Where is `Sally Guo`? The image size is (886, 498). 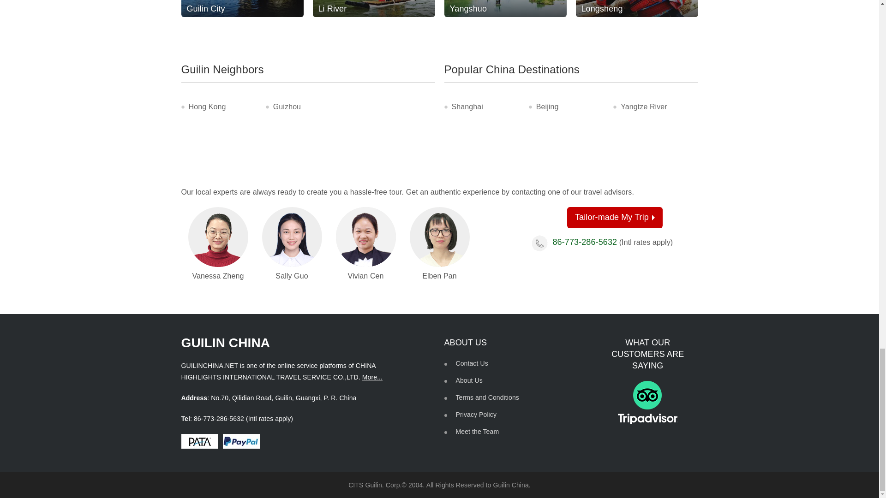 Sally Guo is located at coordinates (292, 237).